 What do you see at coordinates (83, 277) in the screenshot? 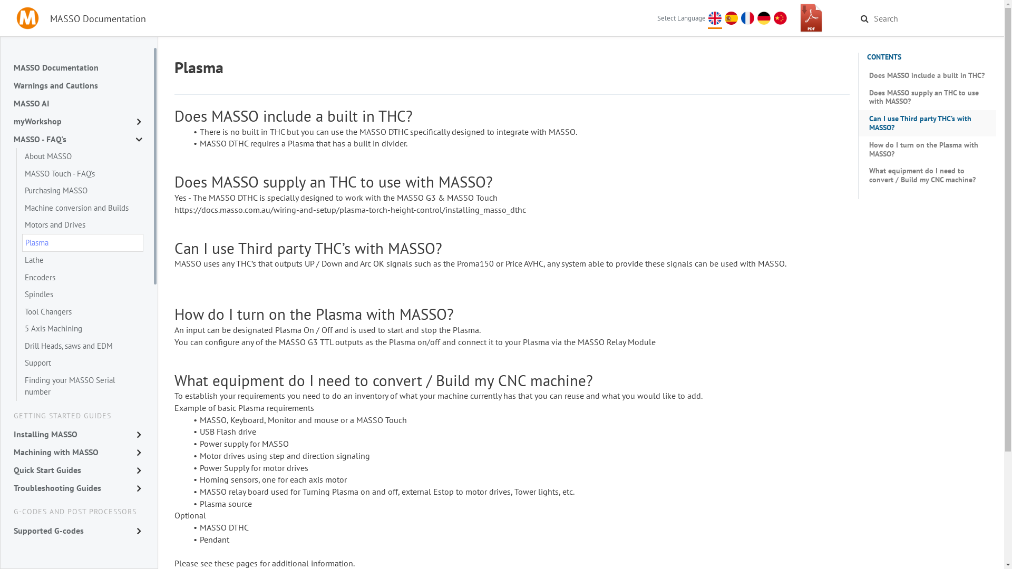
I see `Encoders` at bounding box center [83, 277].